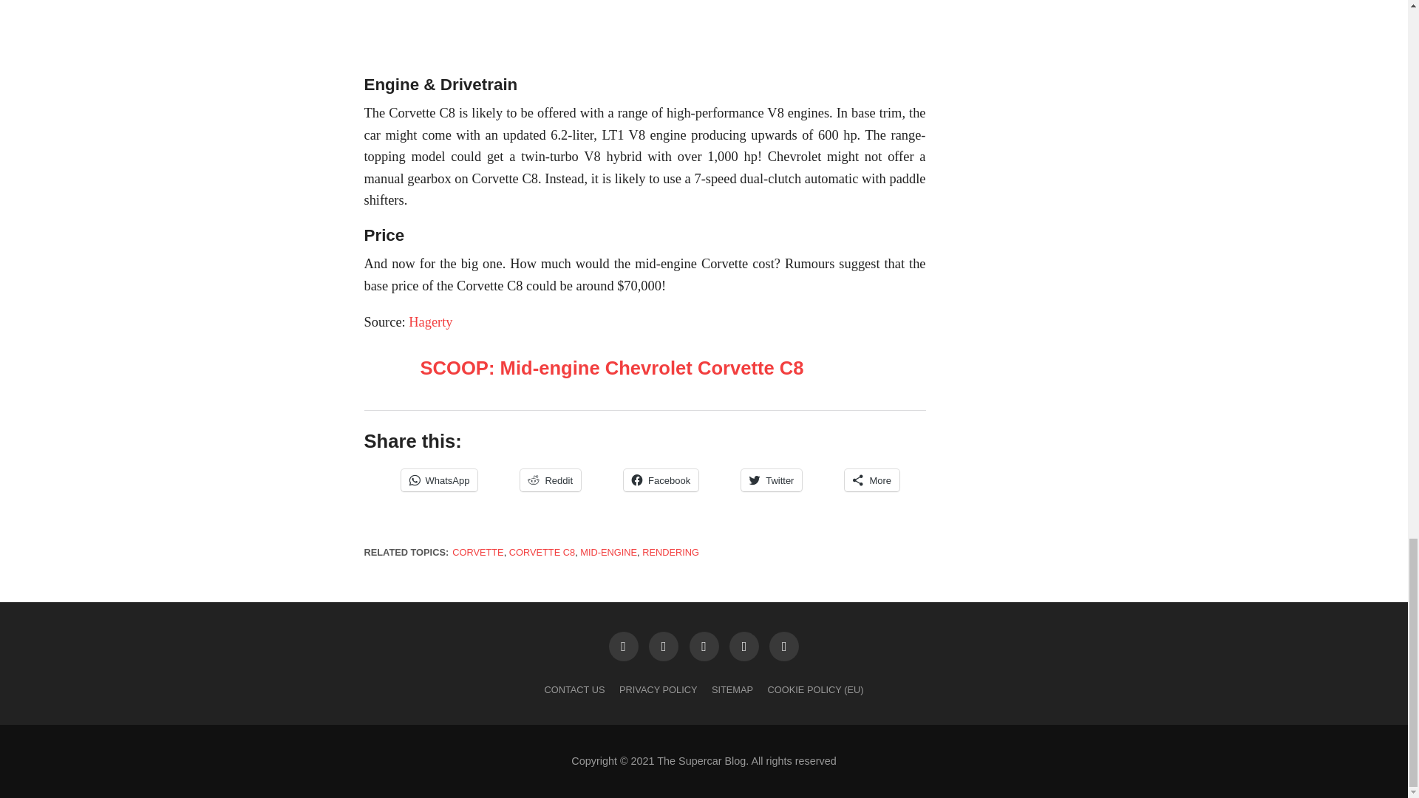  I want to click on Reddit, so click(550, 480).